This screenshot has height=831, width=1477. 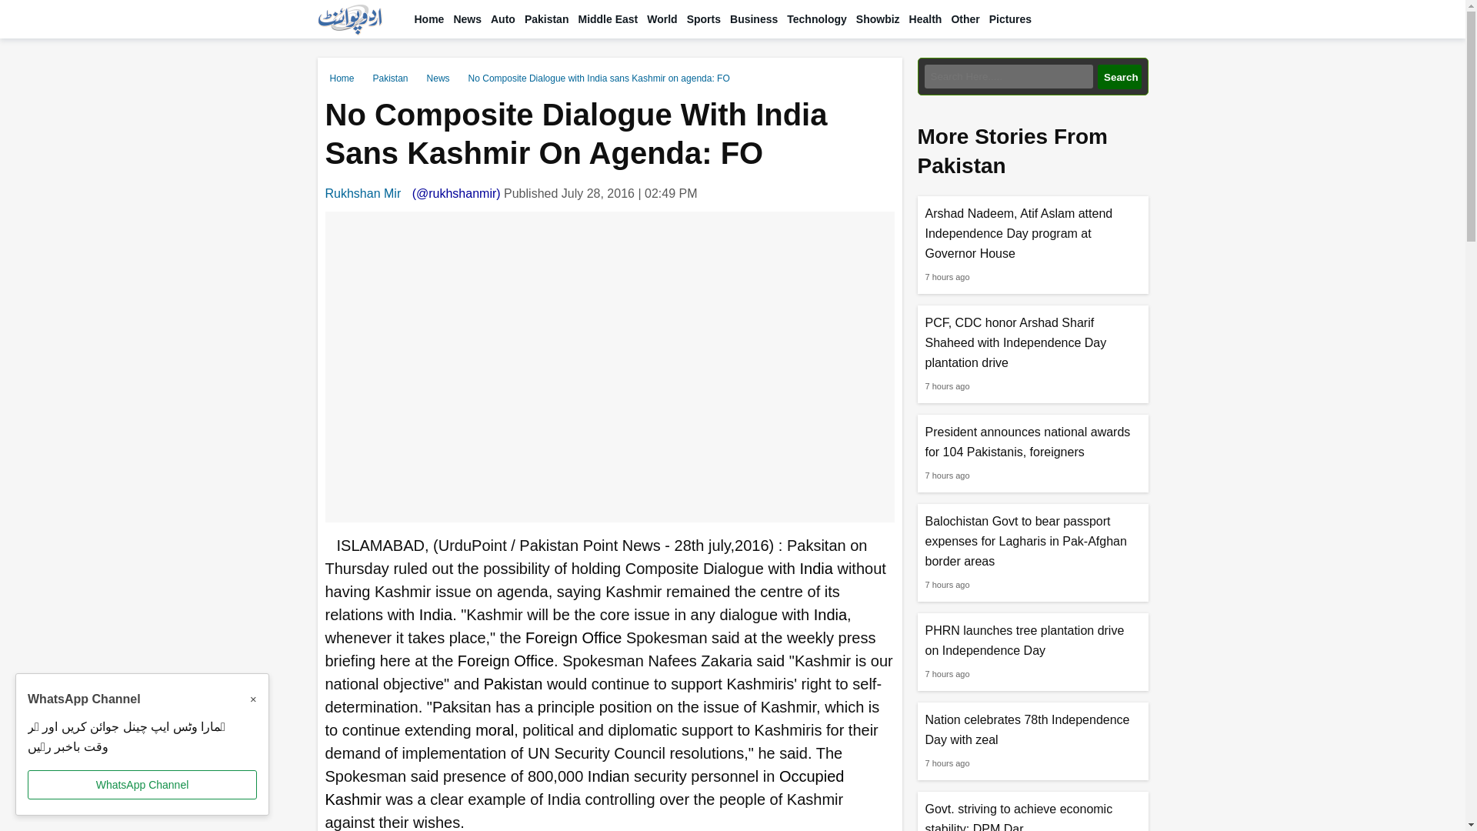 What do you see at coordinates (428, 18) in the screenshot?
I see `UrduPoint Home` at bounding box center [428, 18].